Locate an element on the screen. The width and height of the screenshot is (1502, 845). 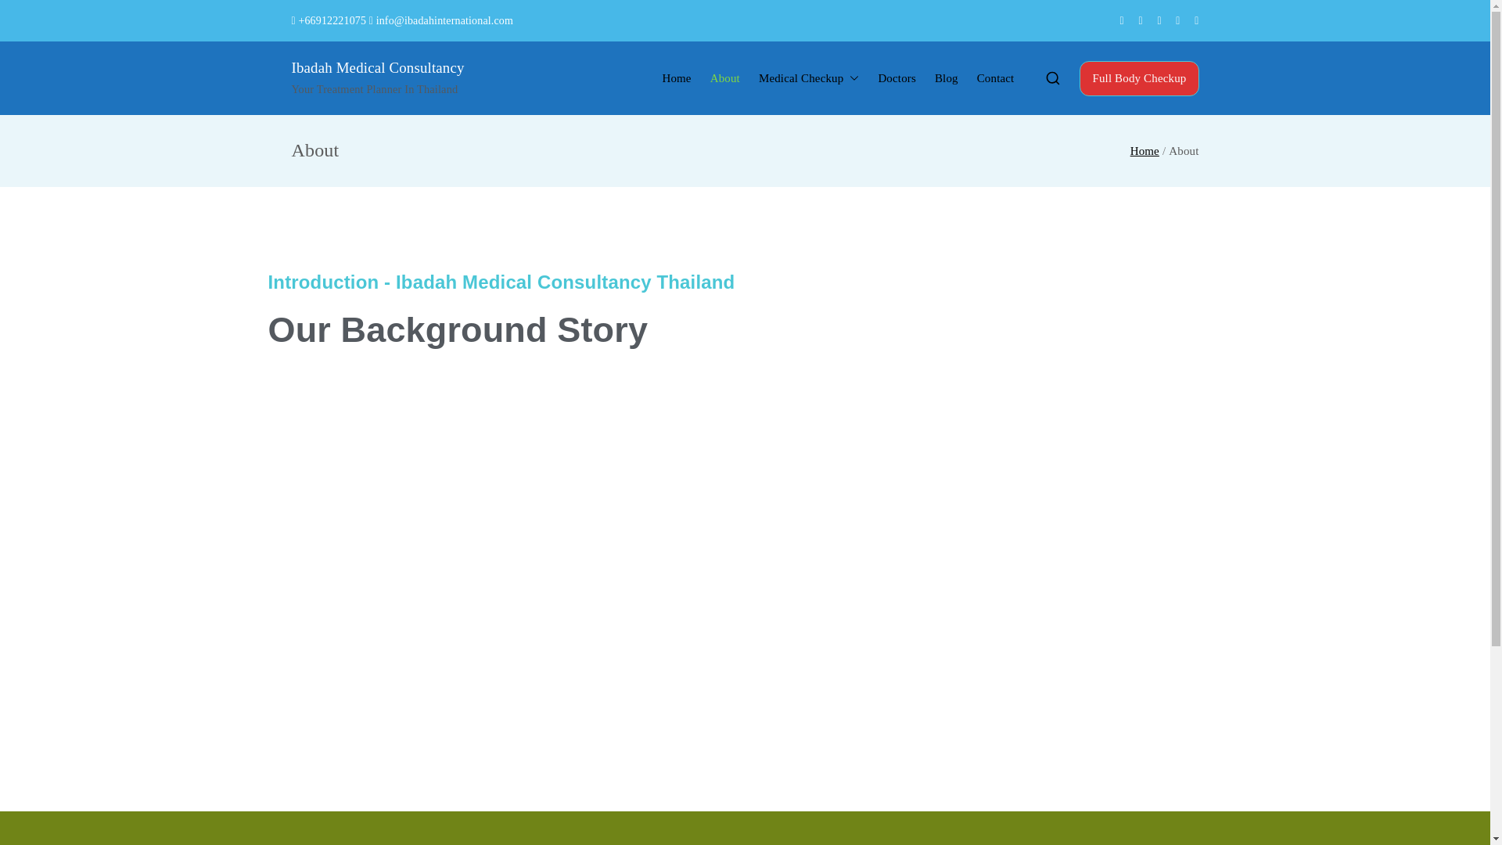
Home is located at coordinates (676, 78).